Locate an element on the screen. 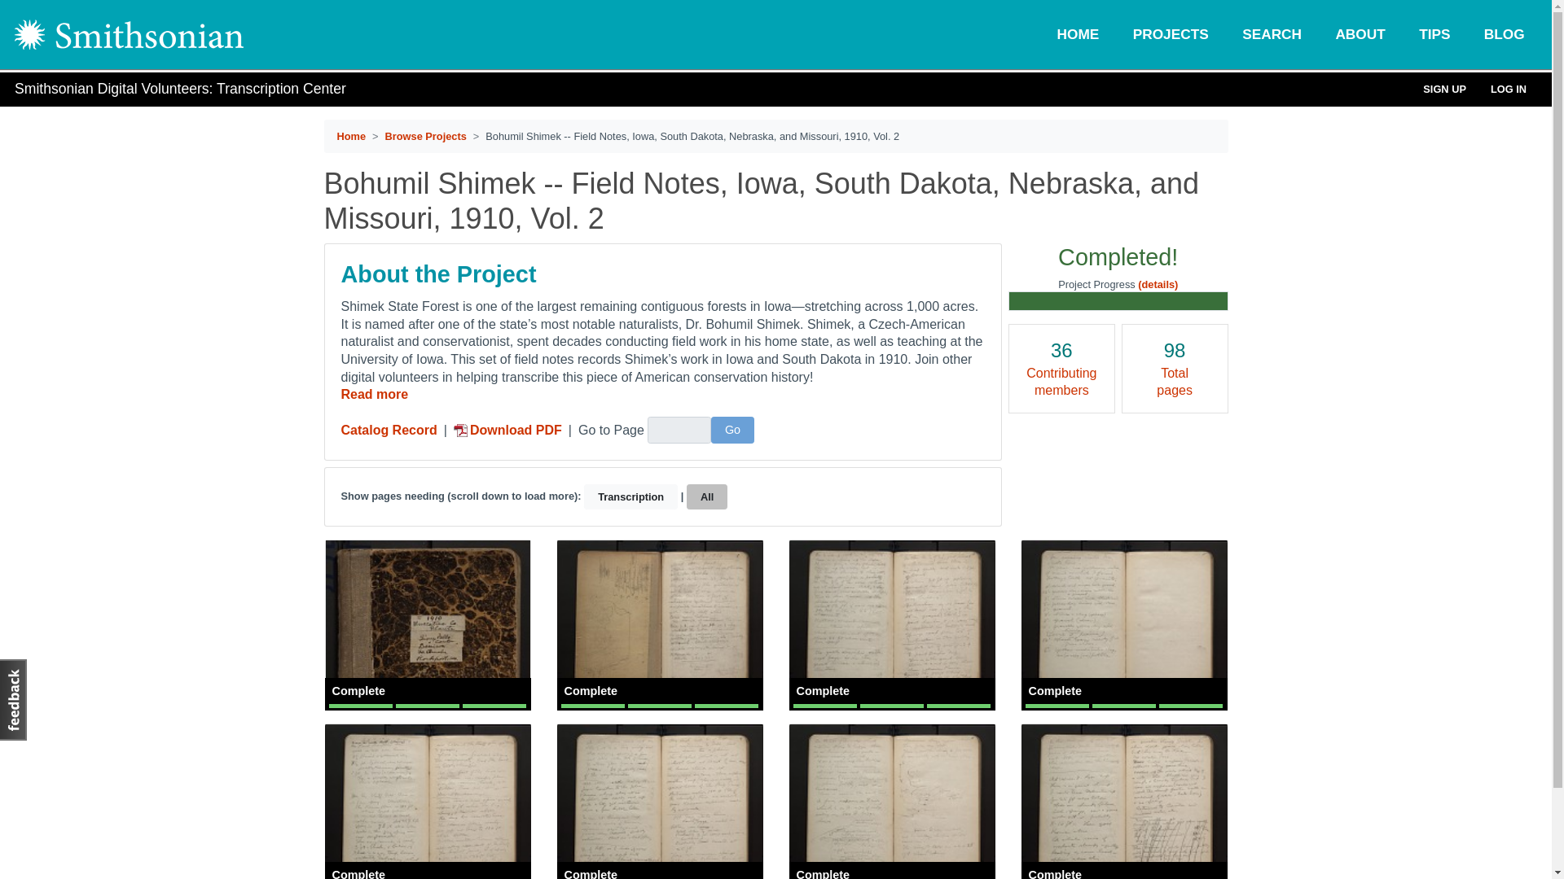 This screenshot has width=1564, height=879. Complete is located at coordinates (1123, 802).